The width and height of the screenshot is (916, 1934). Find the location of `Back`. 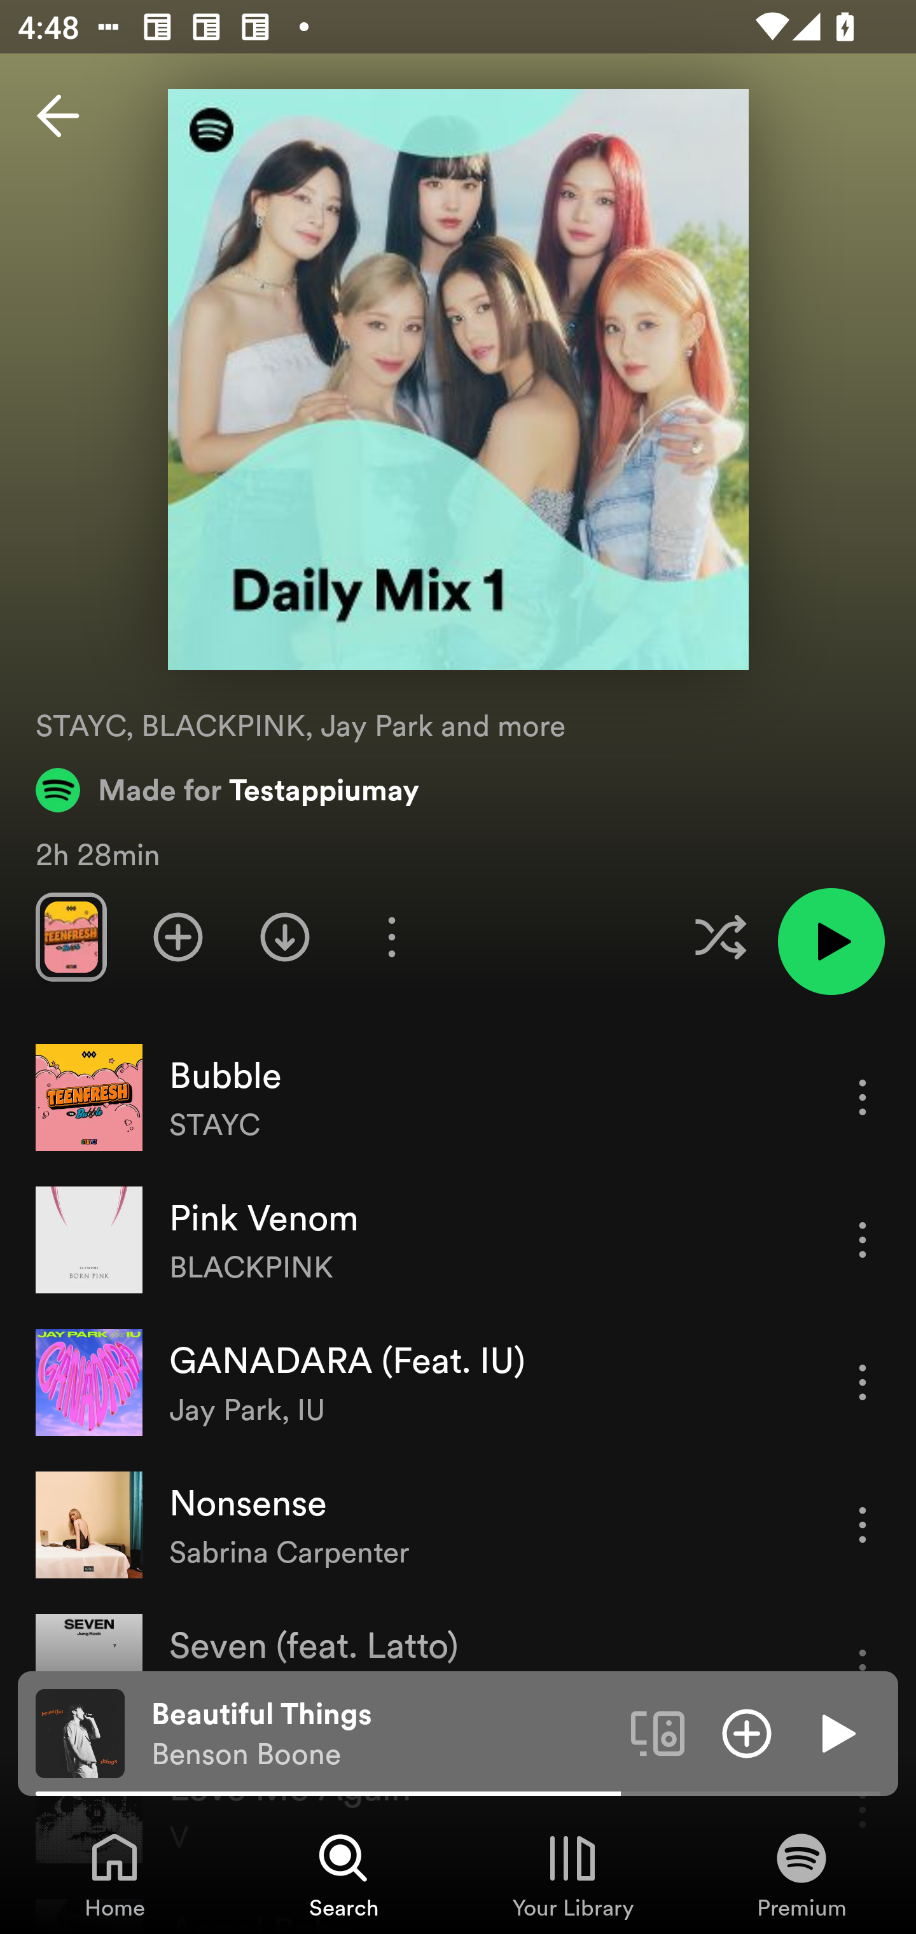

Back is located at coordinates (58, 116).